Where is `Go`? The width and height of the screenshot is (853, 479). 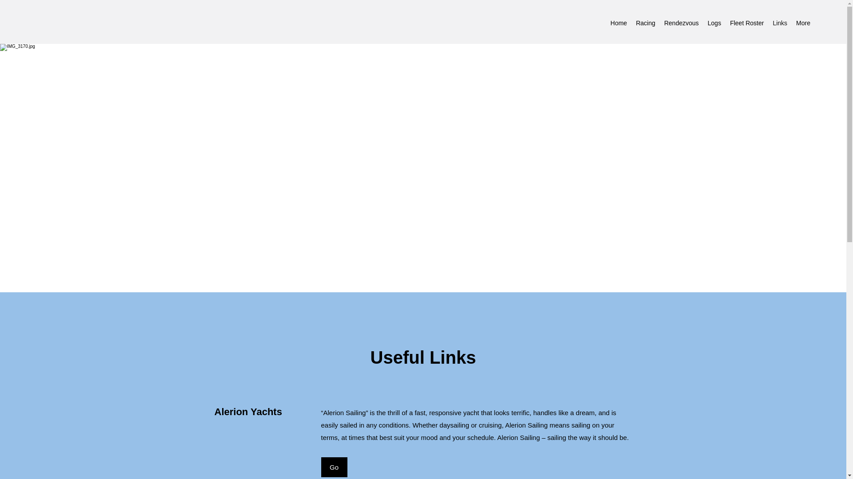
Go is located at coordinates (334, 467).